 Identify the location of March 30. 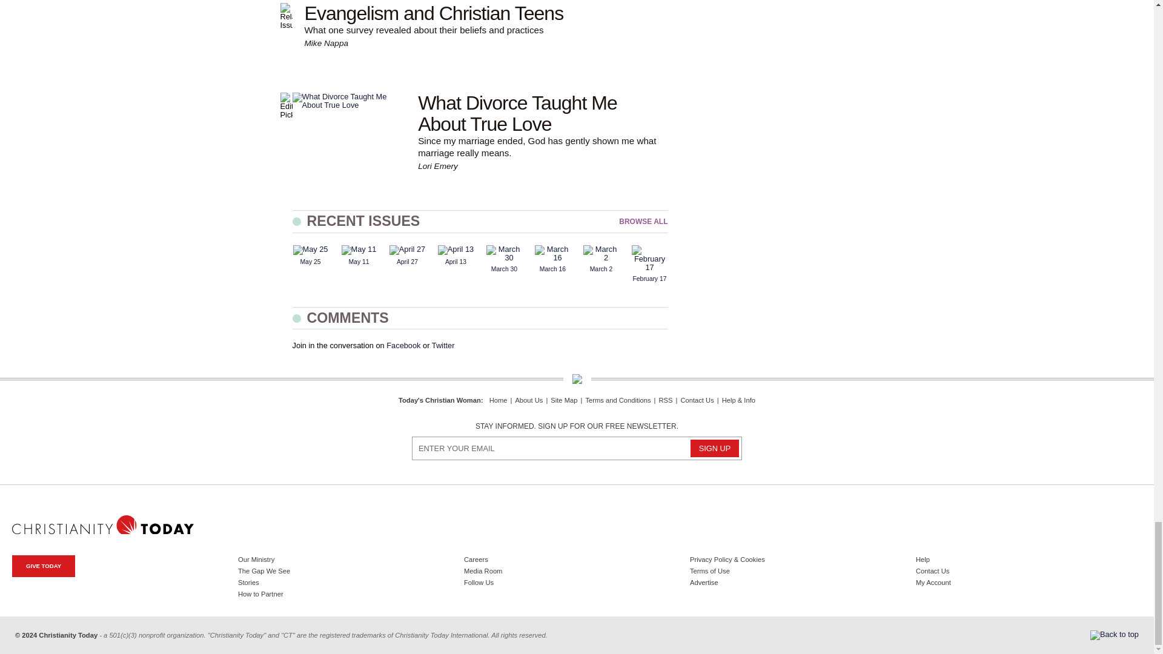
(504, 254).